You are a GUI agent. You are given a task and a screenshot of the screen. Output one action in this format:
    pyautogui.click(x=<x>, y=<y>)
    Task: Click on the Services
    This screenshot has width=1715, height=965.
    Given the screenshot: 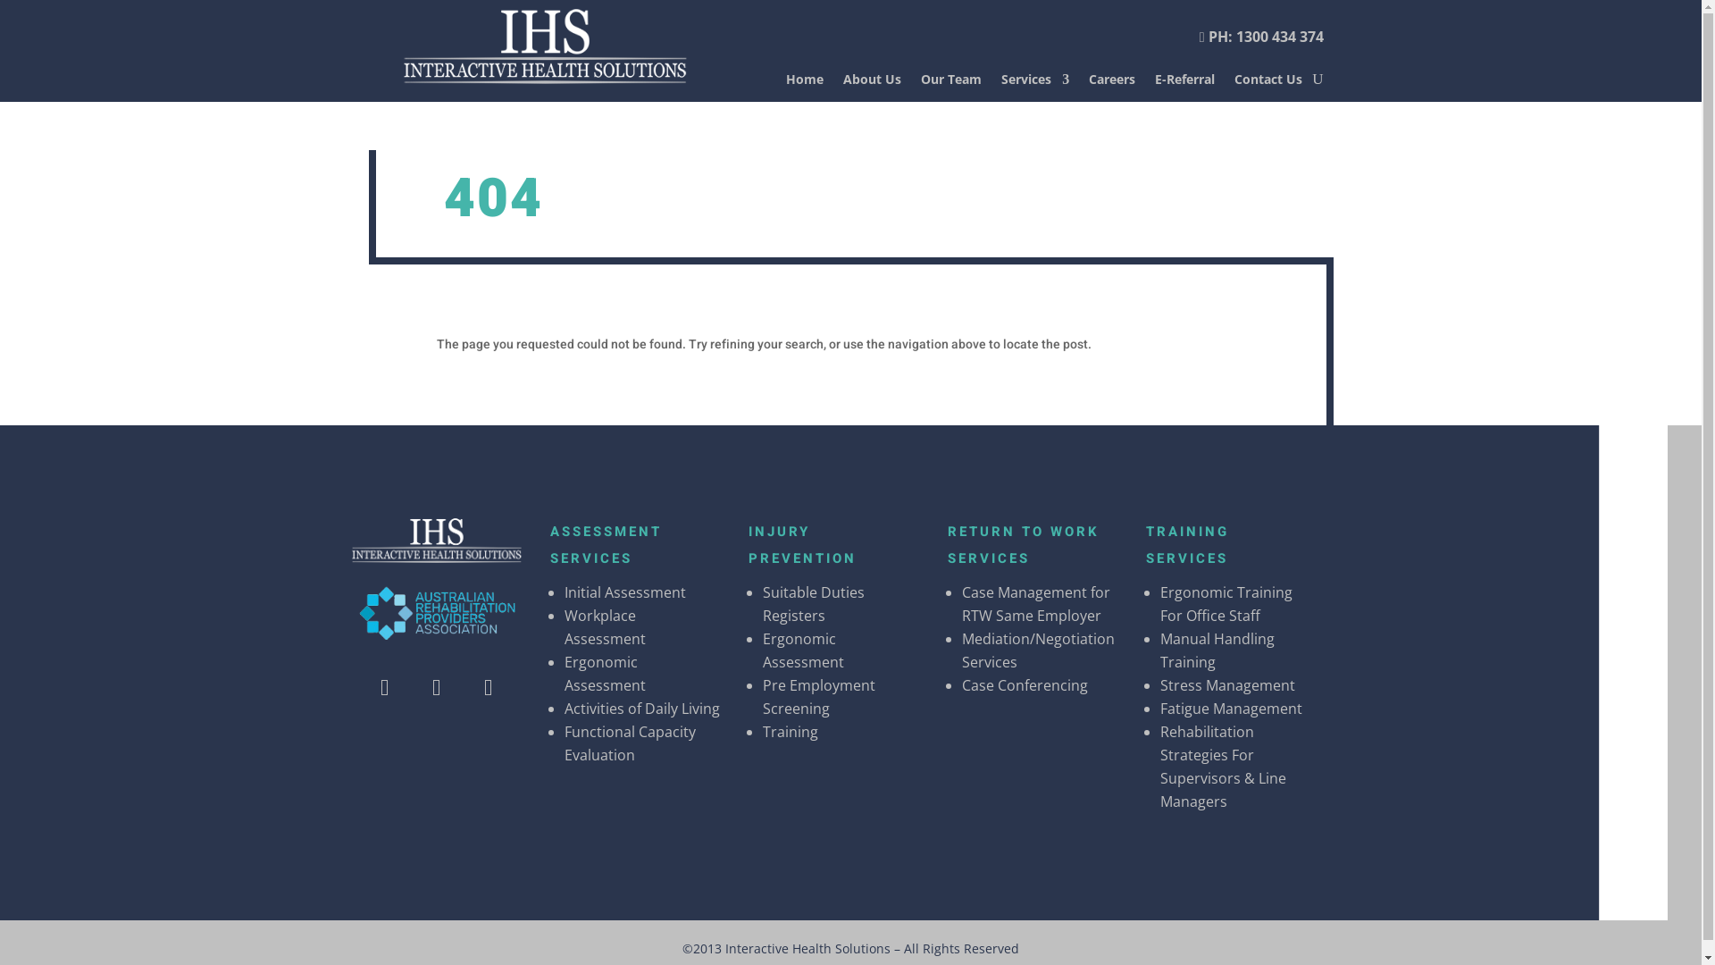 What is the action you would take?
    pyautogui.click(x=1035, y=83)
    